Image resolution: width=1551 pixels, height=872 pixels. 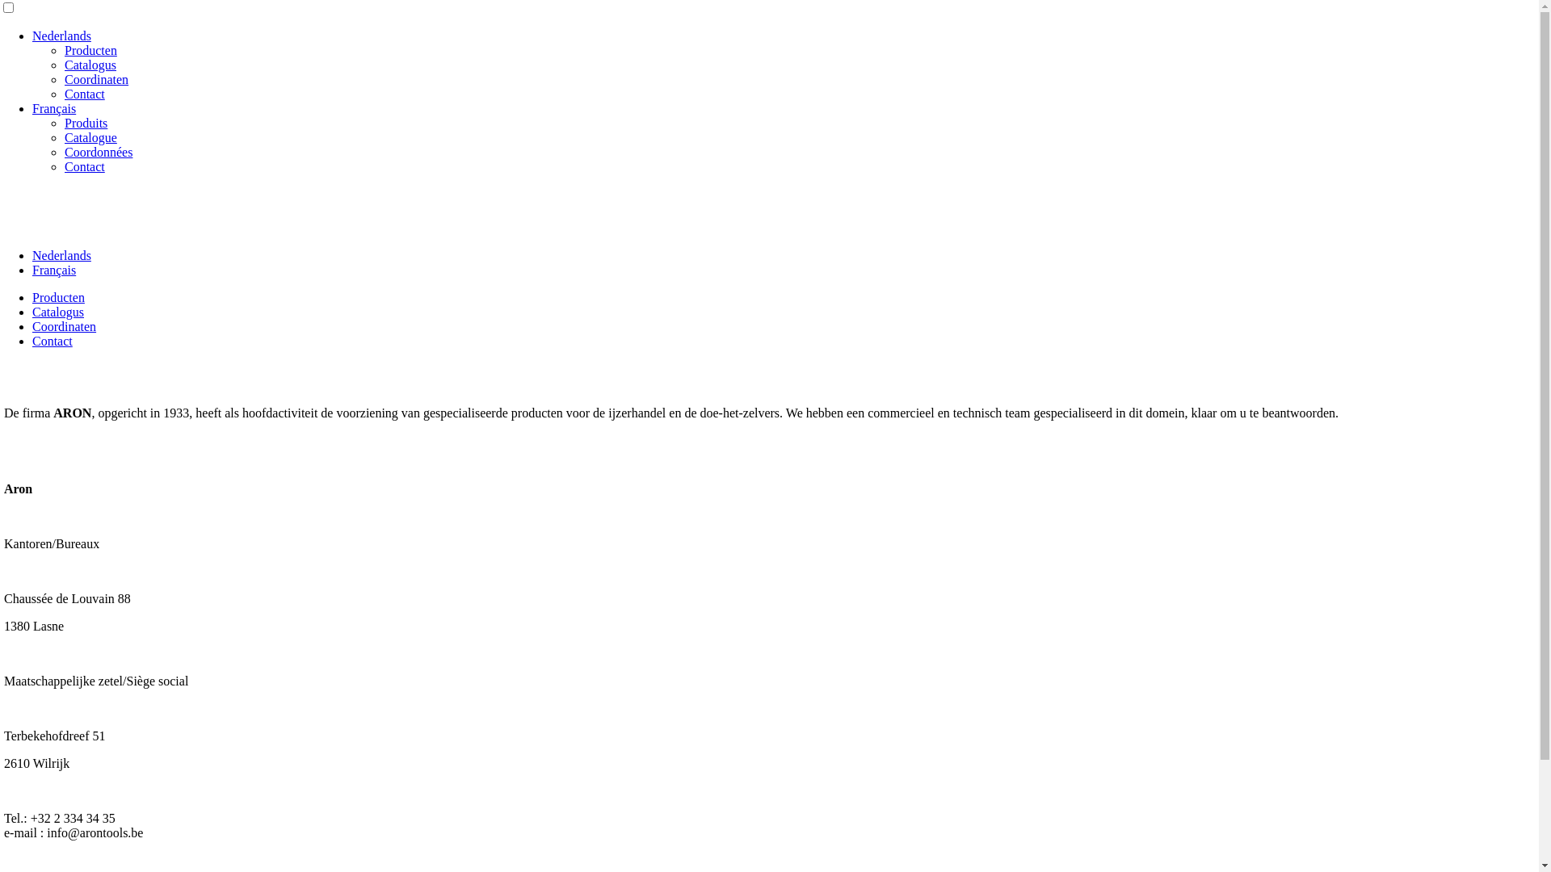 What do you see at coordinates (85, 94) in the screenshot?
I see `Contact` at bounding box center [85, 94].